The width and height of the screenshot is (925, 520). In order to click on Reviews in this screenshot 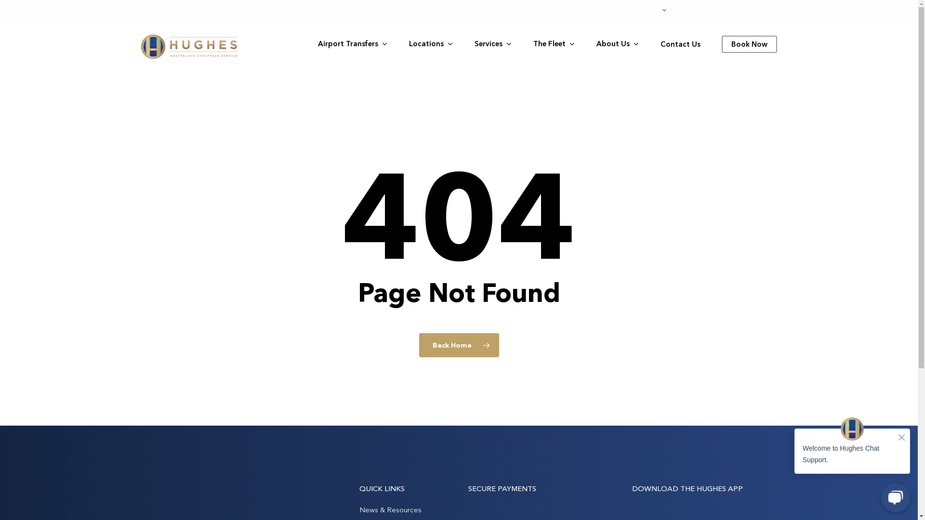, I will do `click(696, 11)`.